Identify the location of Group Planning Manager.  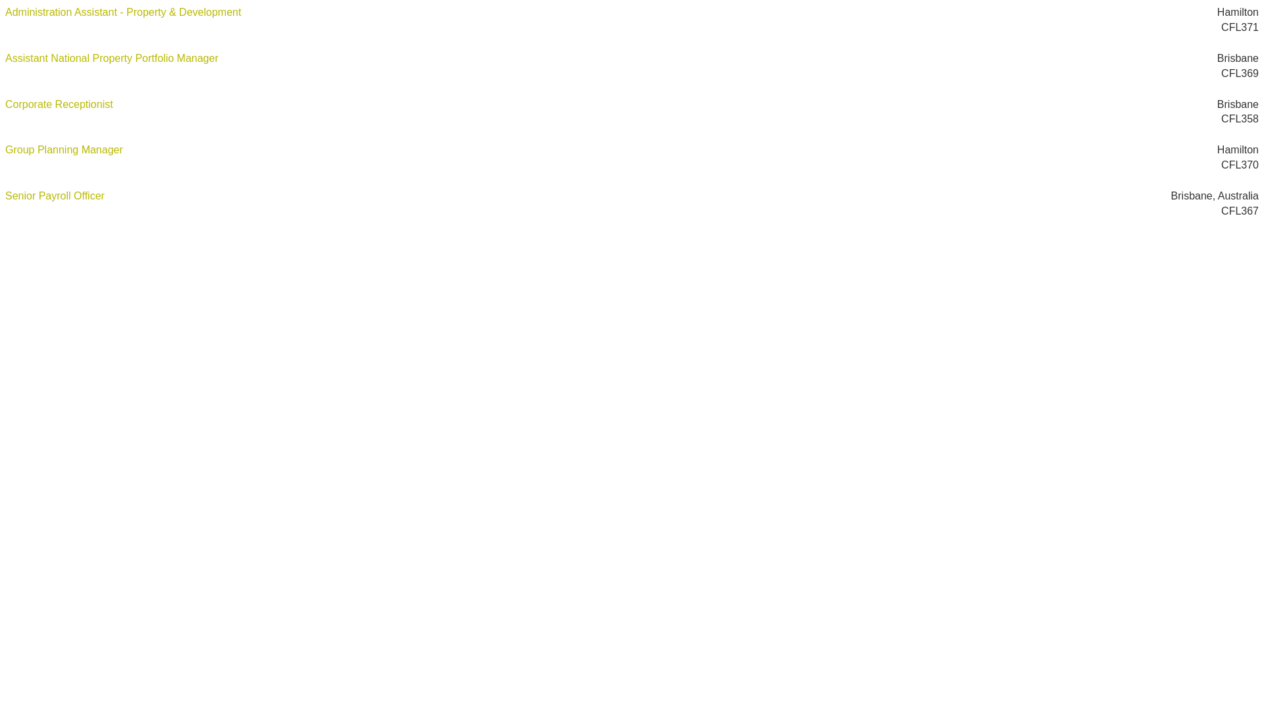
(65, 151).